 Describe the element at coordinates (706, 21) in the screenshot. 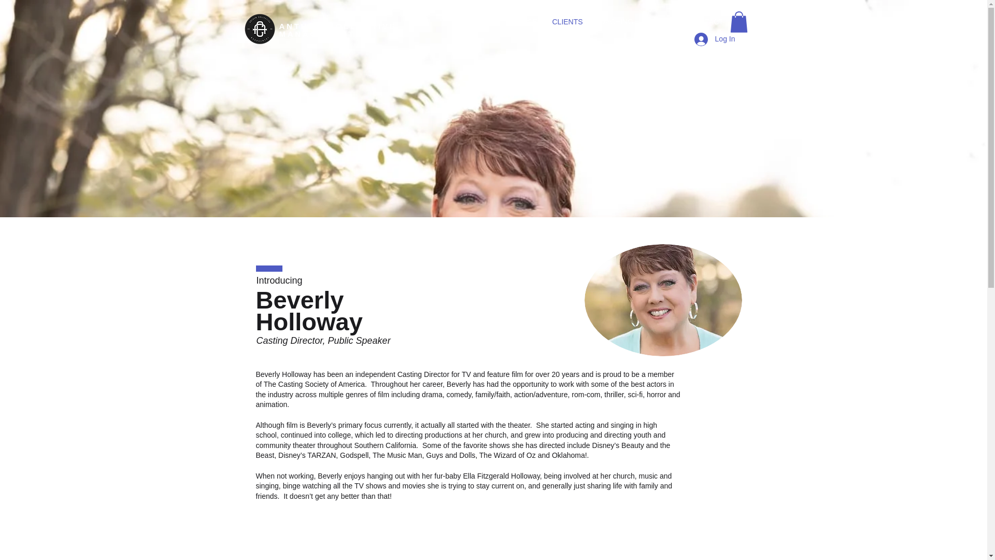

I see `CONTACT` at that location.